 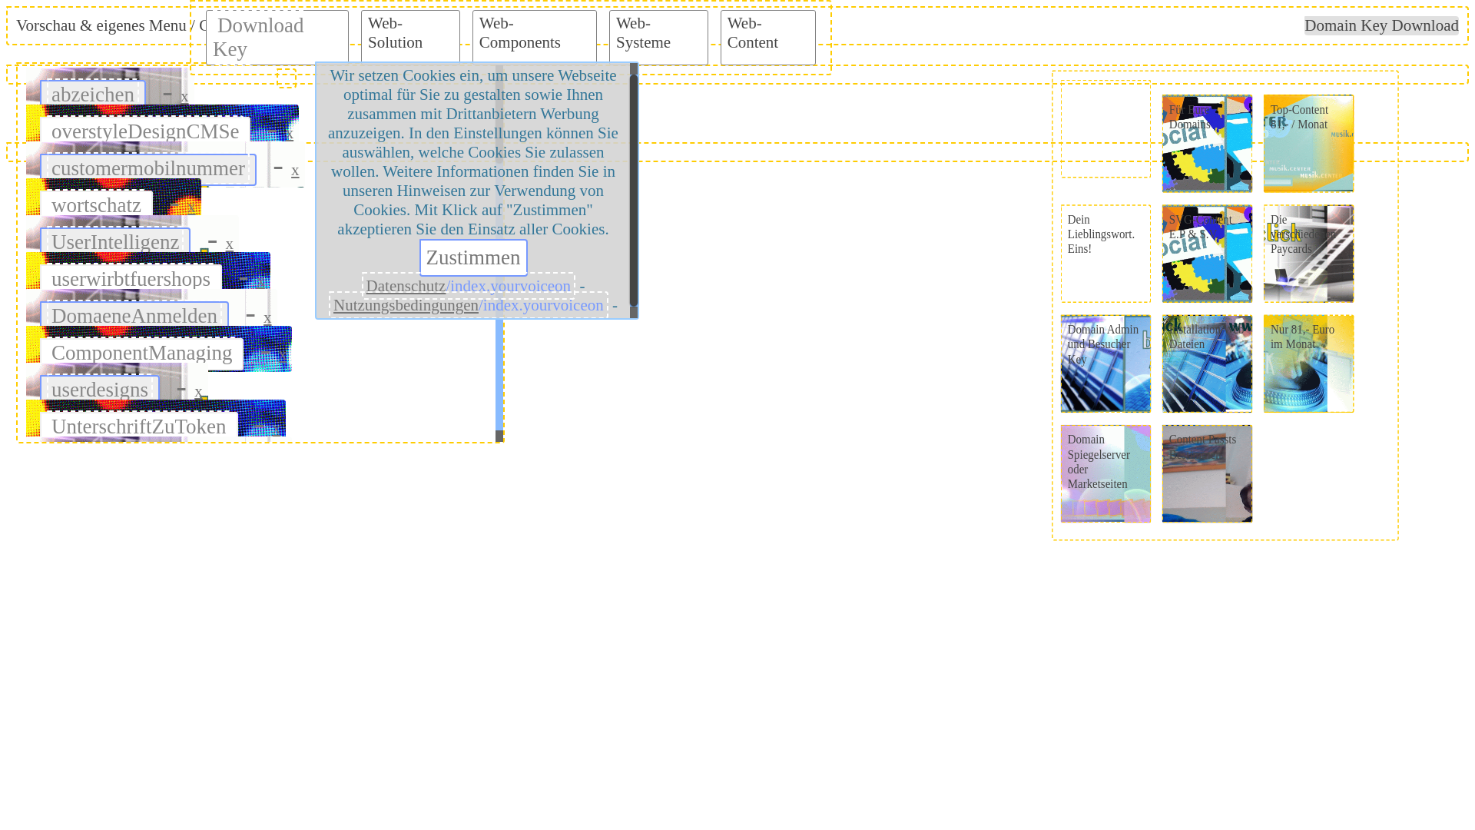 I want to click on UserIntelligenz - x, so click(x=132, y=238).